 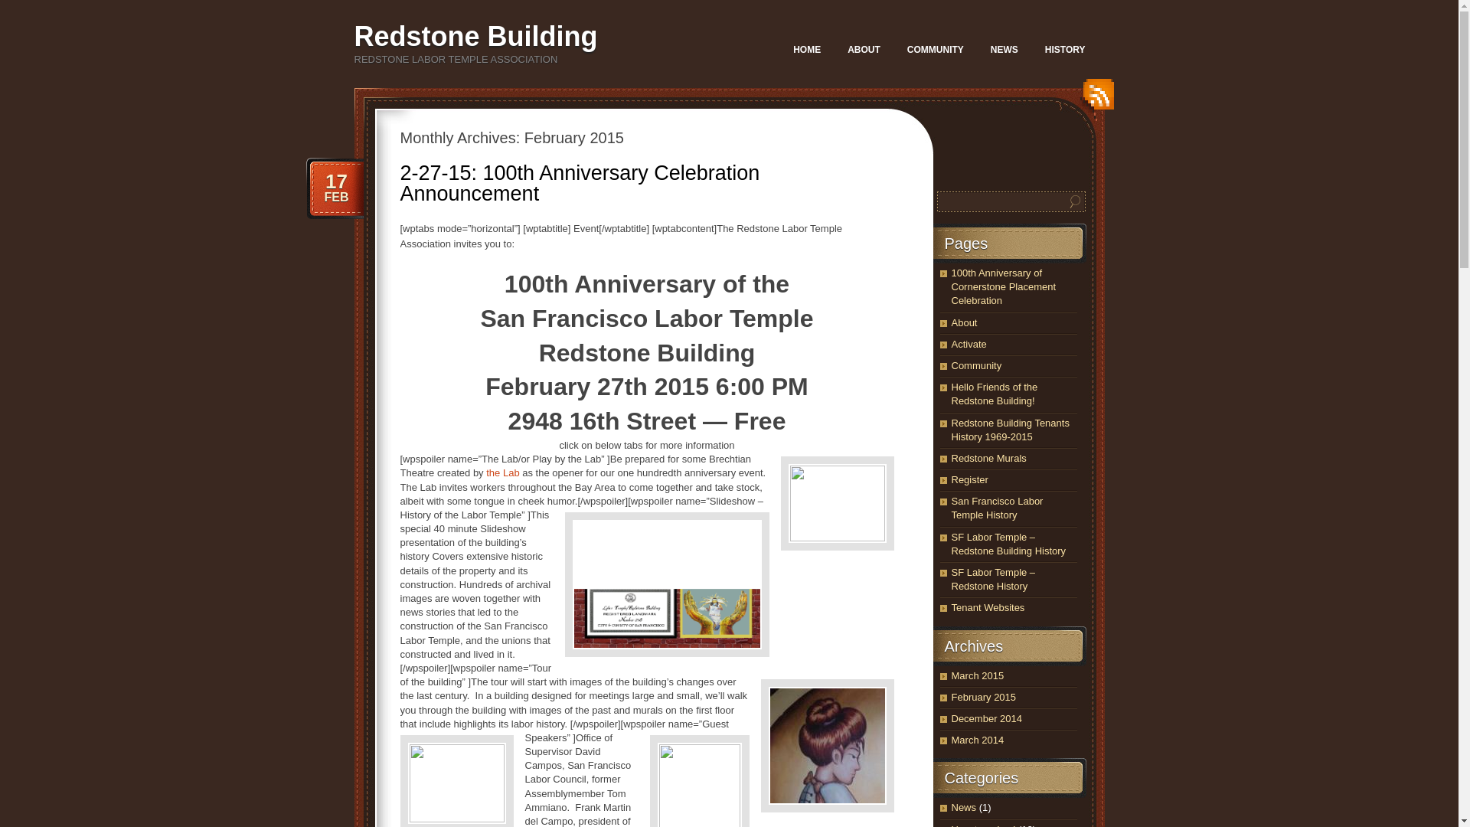 What do you see at coordinates (1004, 49) in the screenshot?
I see `NEWS` at bounding box center [1004, 49].